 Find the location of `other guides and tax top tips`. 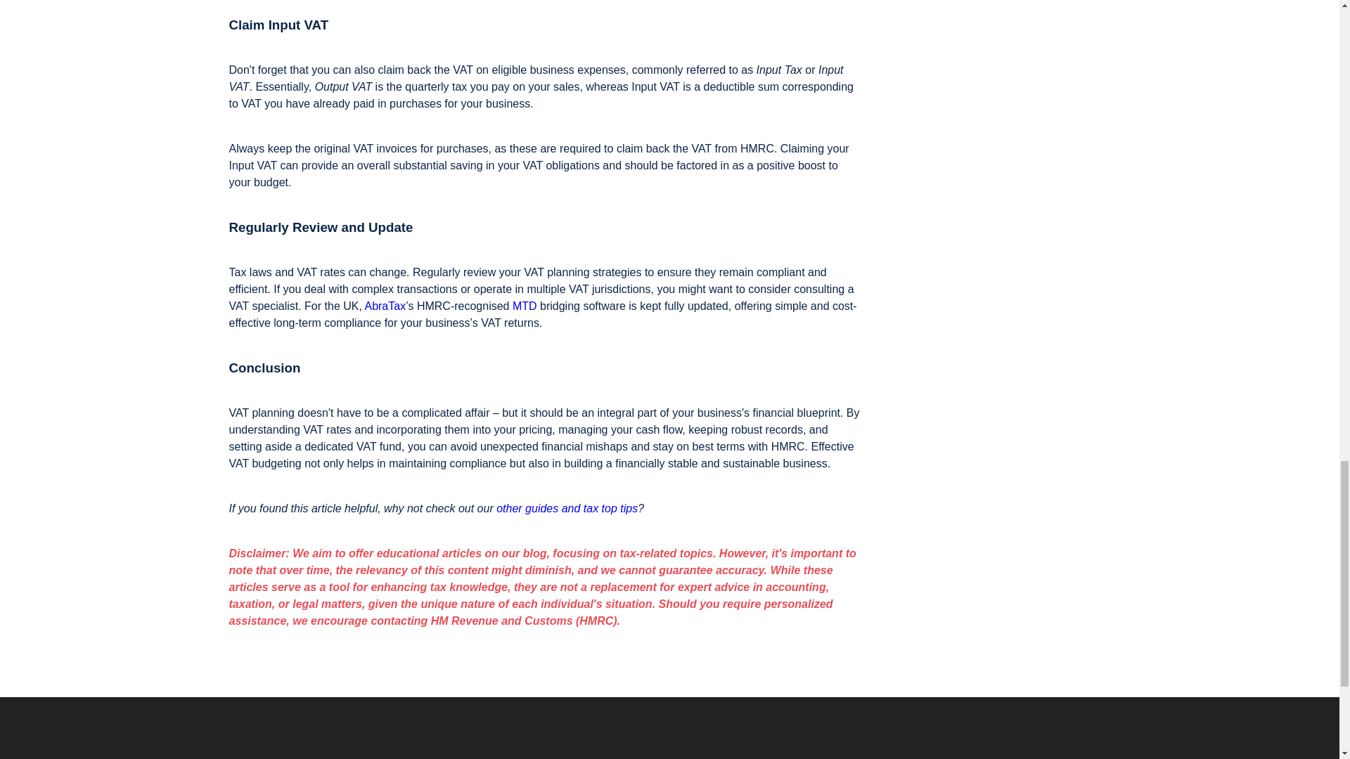

other guides and tax top tips is located at coordinates (567, 508).